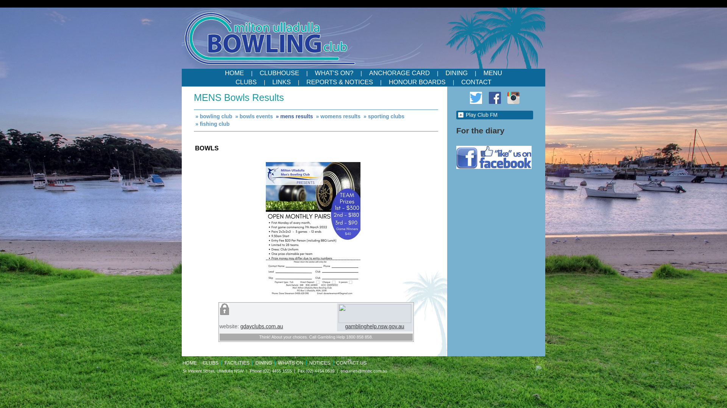  What do you see at coordinates (457, 73) in the screenshot?
I see `DINING` at bounding box center [457, 73].